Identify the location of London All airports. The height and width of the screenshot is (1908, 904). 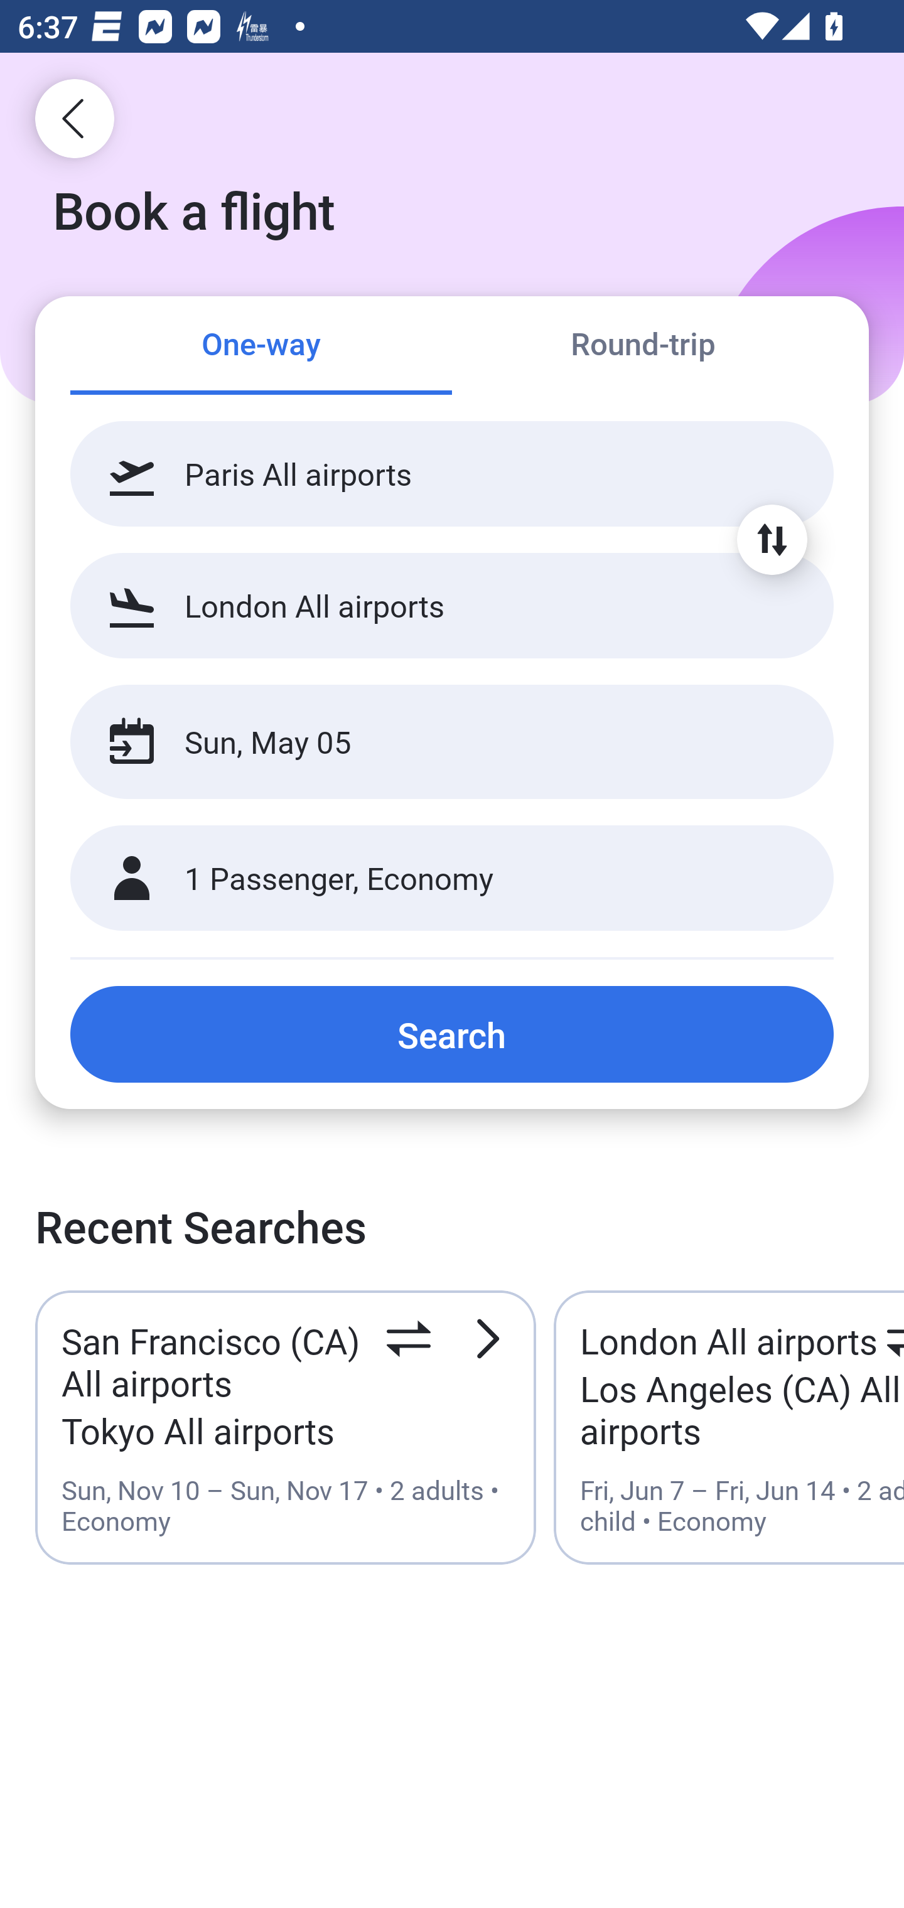
(452, 605).